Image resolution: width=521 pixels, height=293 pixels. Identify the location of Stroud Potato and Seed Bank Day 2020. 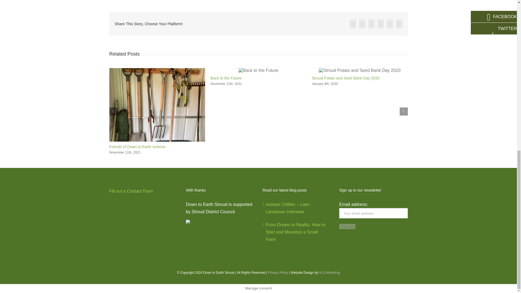
(345, 78).